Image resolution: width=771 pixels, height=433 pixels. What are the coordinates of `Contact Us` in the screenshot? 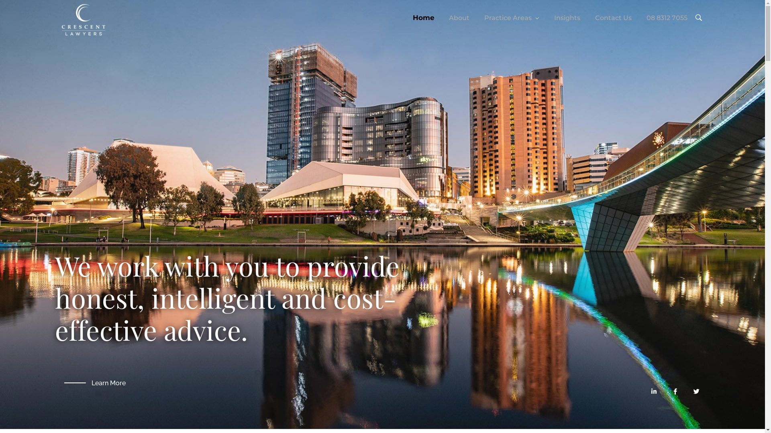 It's located at (613, 18).